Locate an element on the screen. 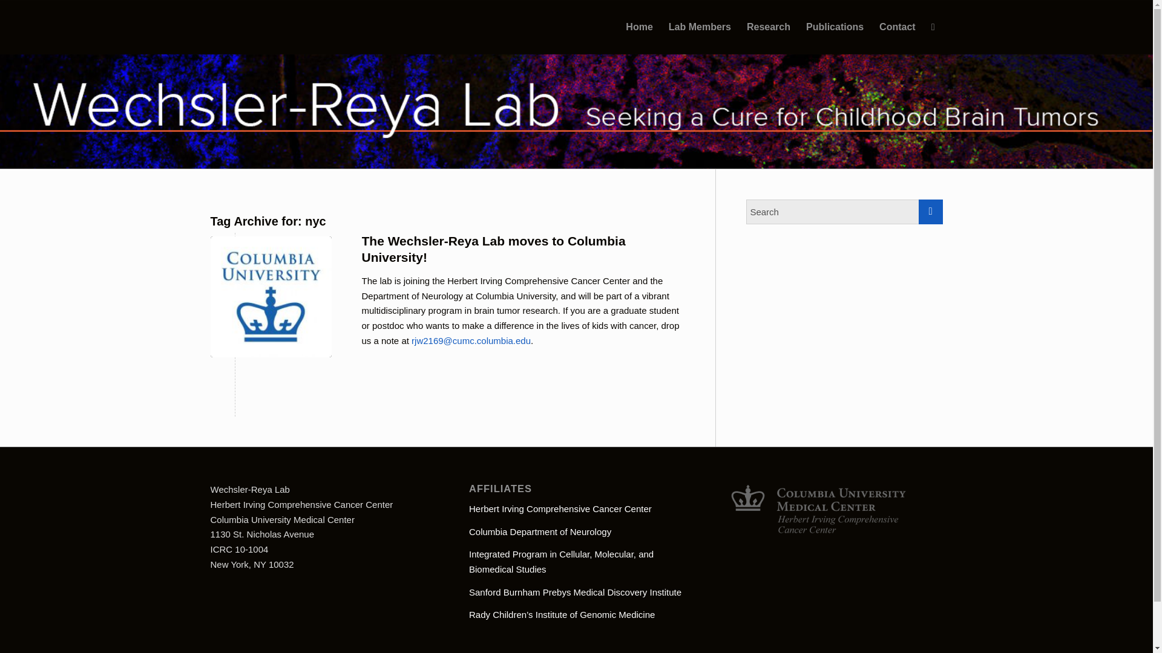 The image size is (1162, 653). Publications is located at coordinates (835, 27).